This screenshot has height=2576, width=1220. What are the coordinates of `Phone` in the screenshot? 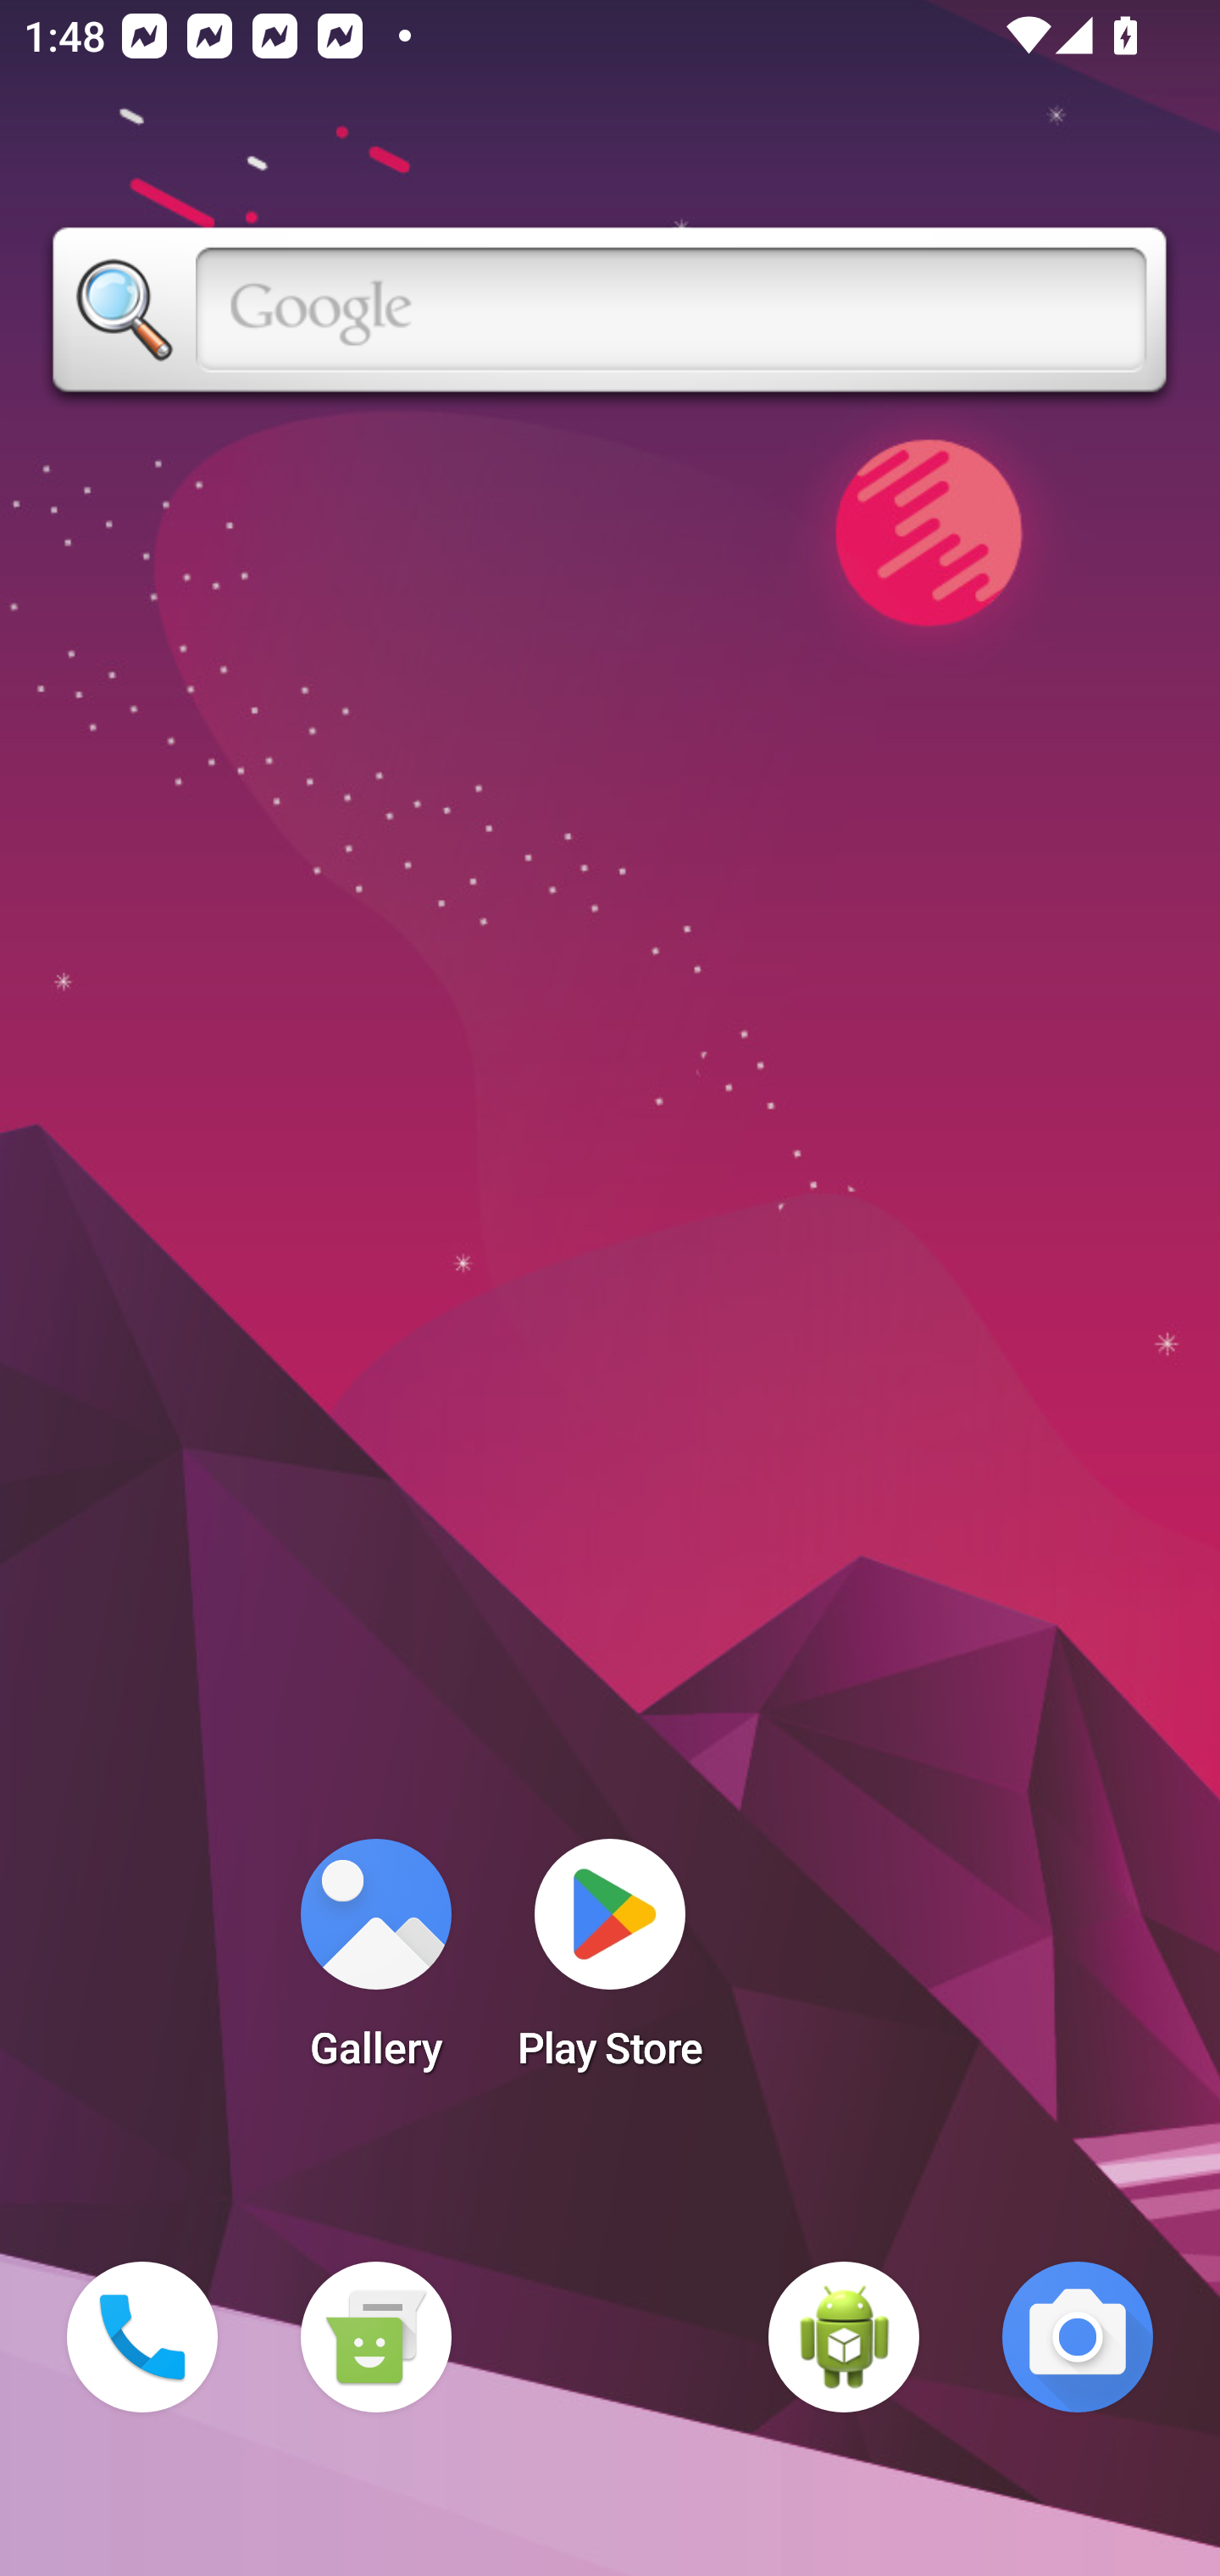 It's located at (142, 2337).